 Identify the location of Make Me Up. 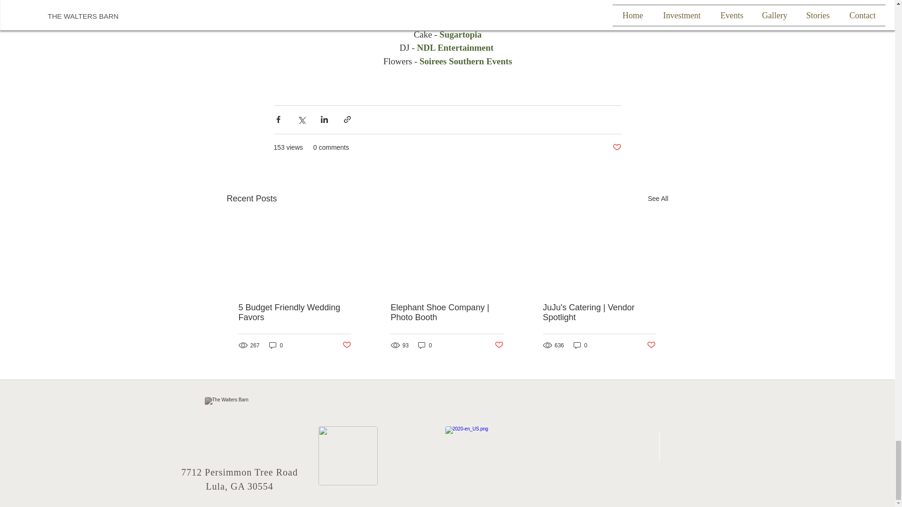
(483, 8).